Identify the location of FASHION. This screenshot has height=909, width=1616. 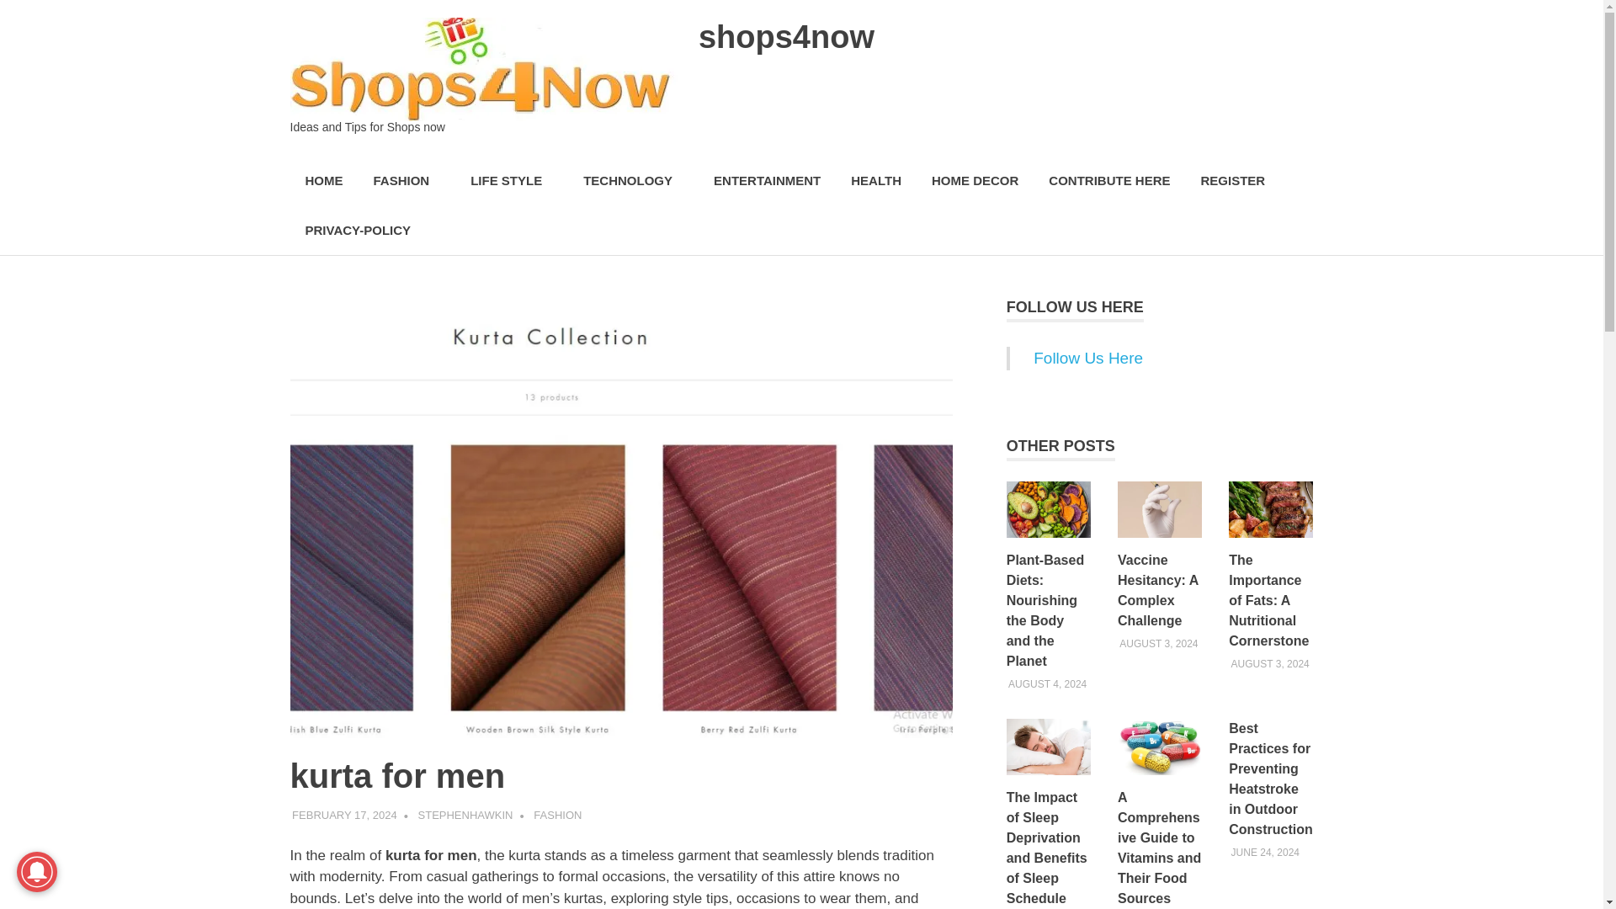
(557, 815).